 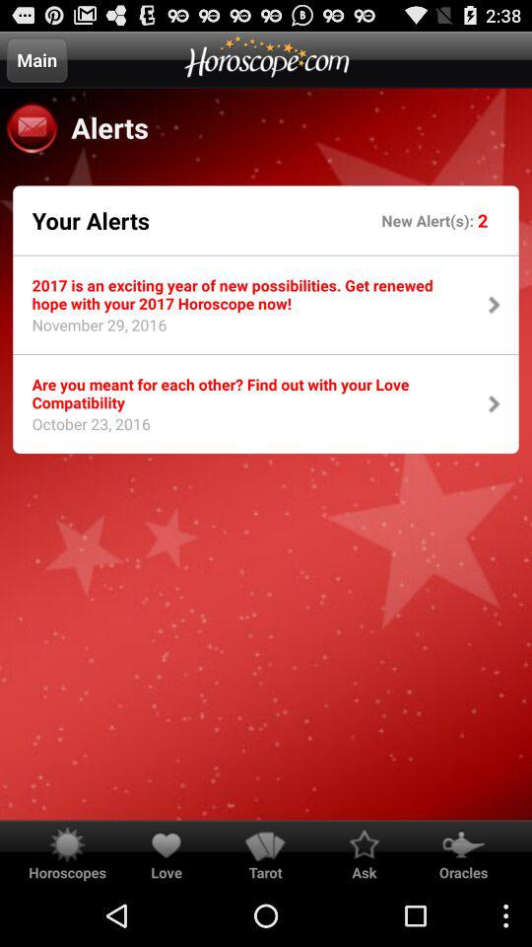 I want to click on click the item above are you meant, so click(x=93, y=330).